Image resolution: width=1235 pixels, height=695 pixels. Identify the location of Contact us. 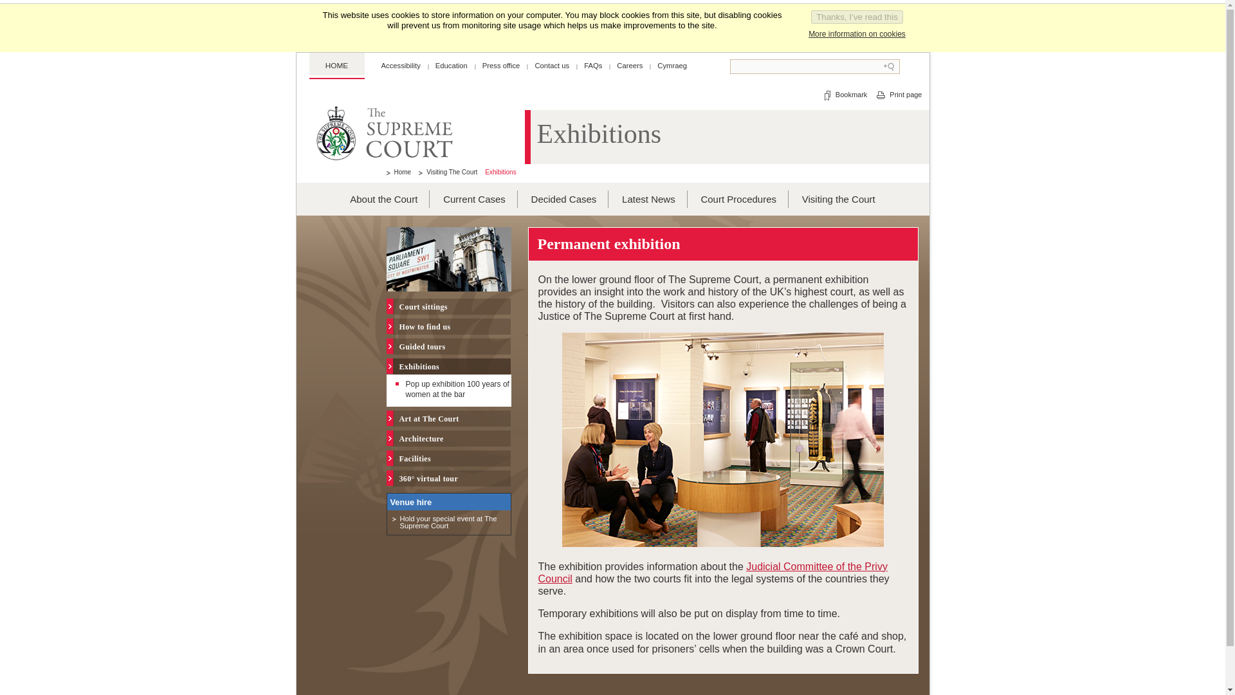
(552, 66).